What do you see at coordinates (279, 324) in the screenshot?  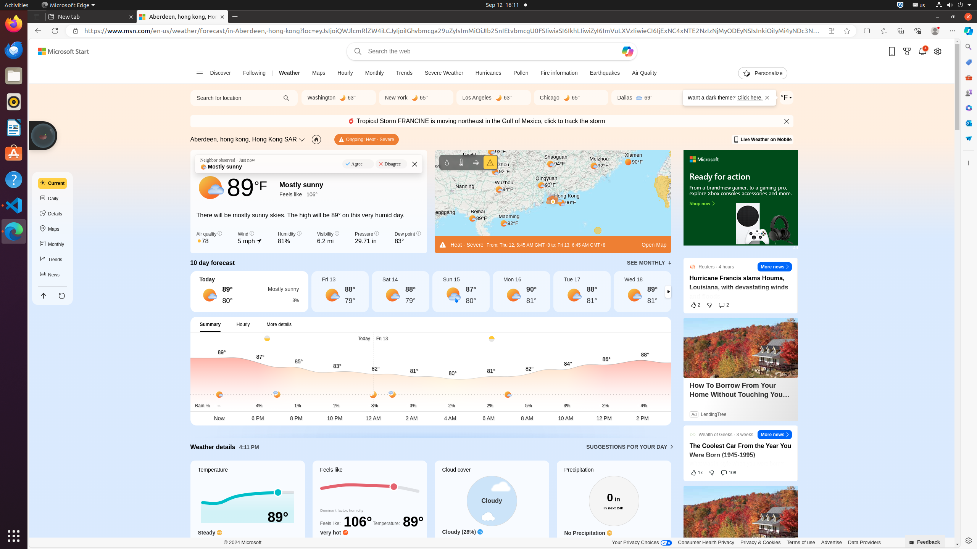 I see `More details` at bounding box center [279, 324].